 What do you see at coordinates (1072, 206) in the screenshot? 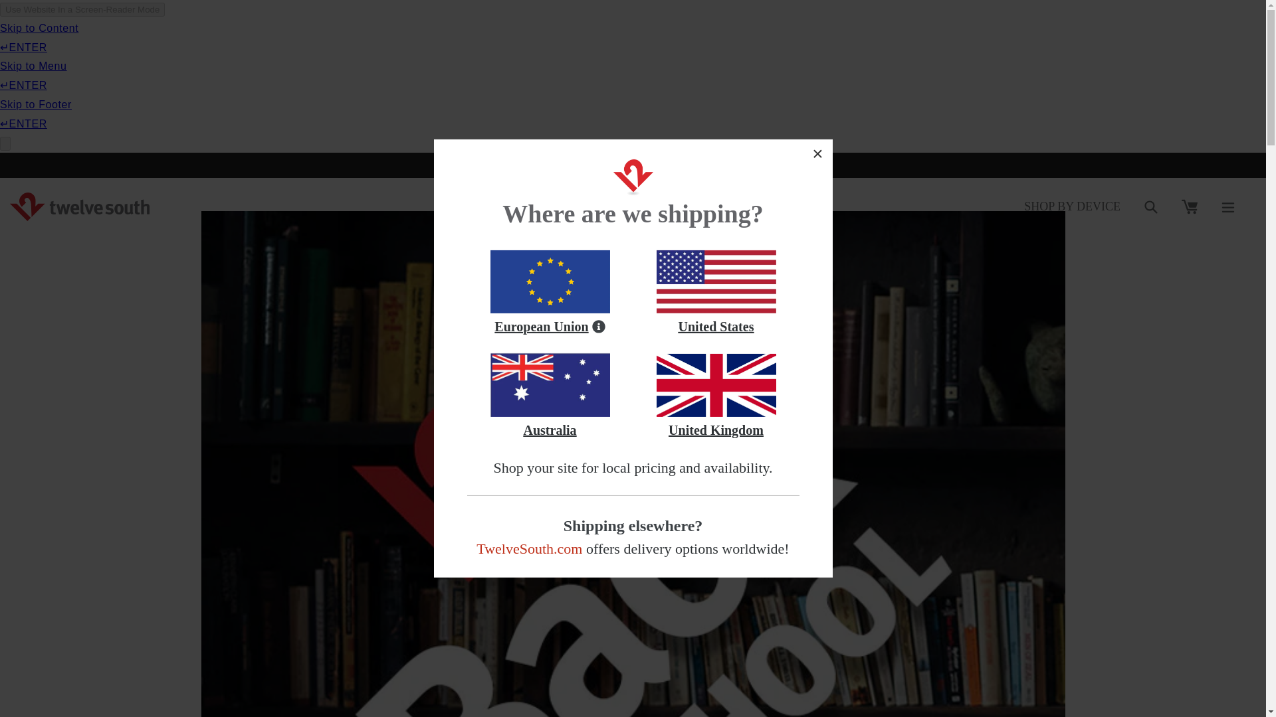
I see `SHOP BY DEVICE` at bounding box center [1072, 206].